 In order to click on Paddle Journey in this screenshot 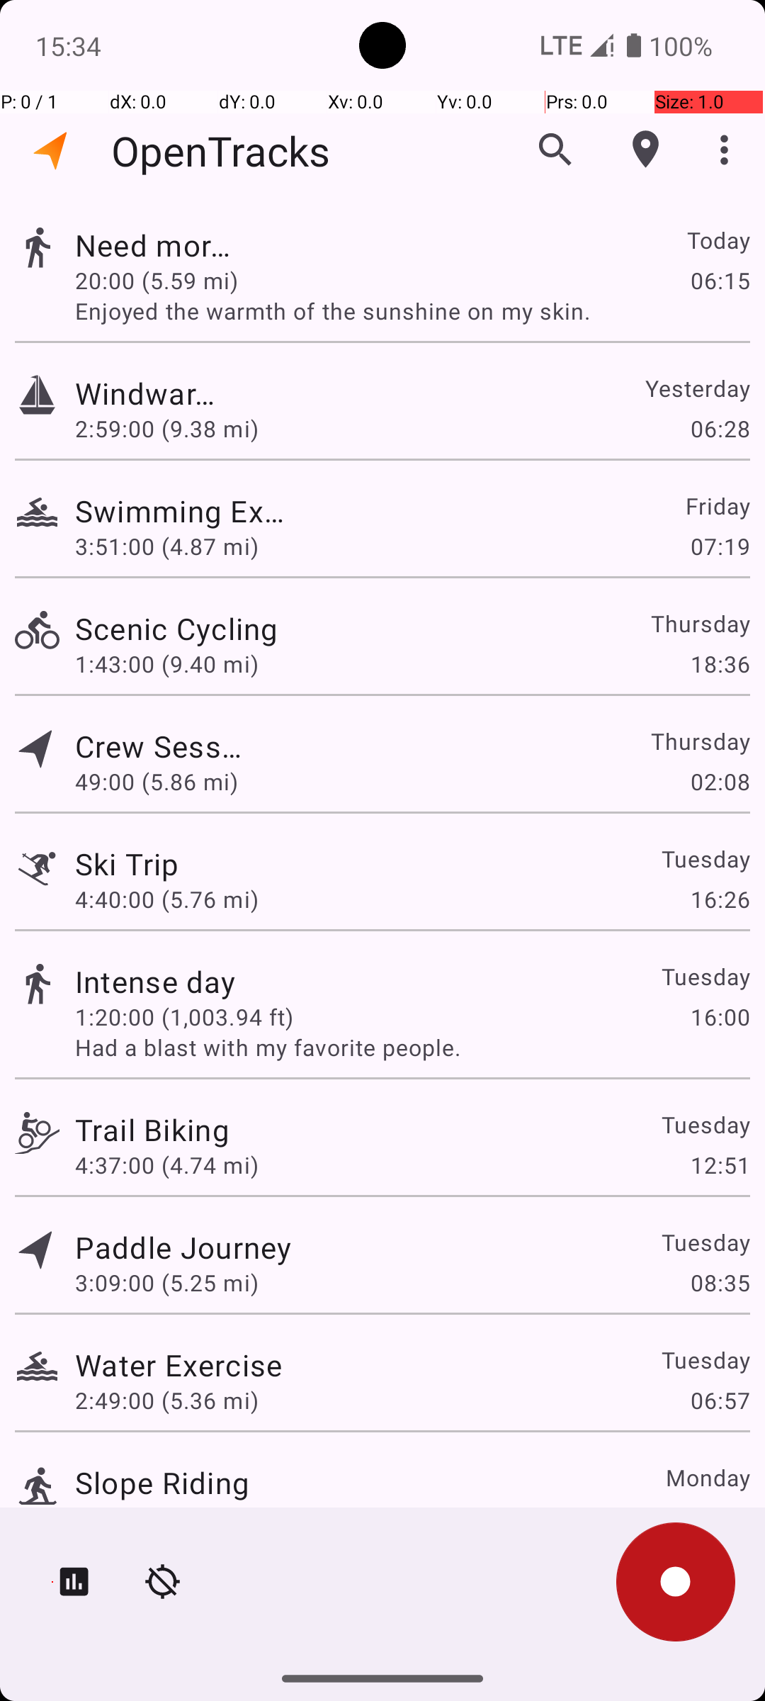, I will do `click(183, 1247)`.